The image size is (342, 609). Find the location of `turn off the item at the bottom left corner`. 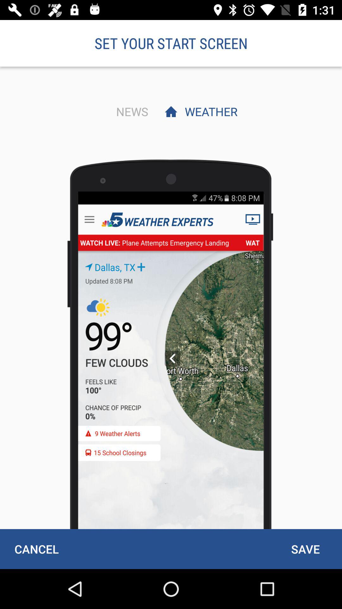

turn off the item at the bottom left corner is located at coordinates (36, 549).